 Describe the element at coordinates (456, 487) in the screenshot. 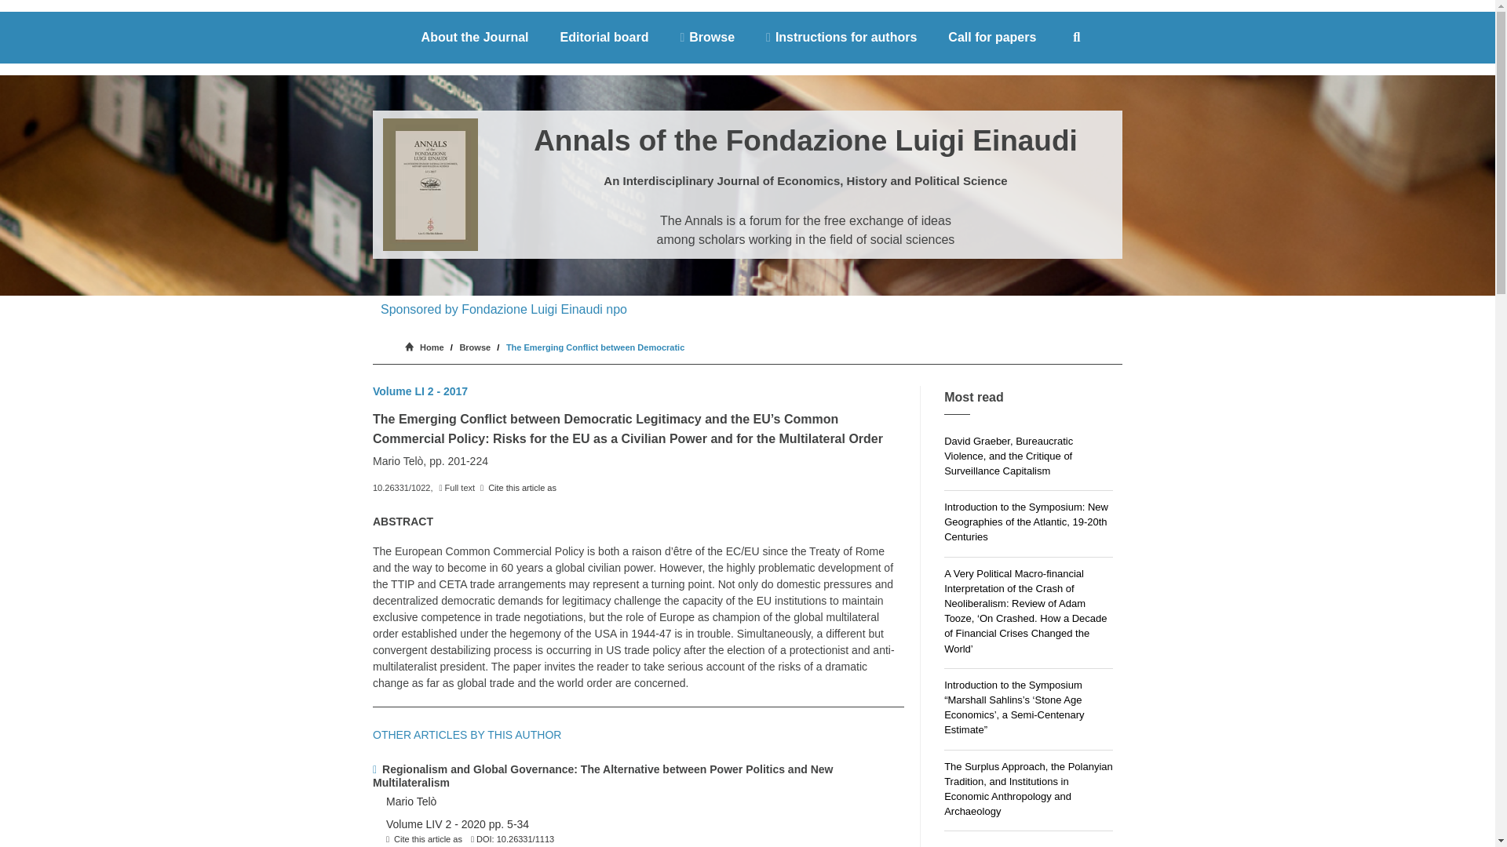

I see `Full text` at that location.